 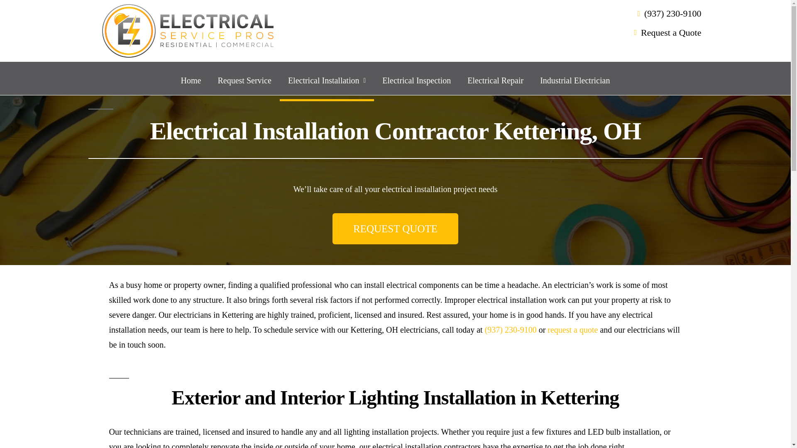 I want to click on Electrical Installation, so click(x=326, y=80).